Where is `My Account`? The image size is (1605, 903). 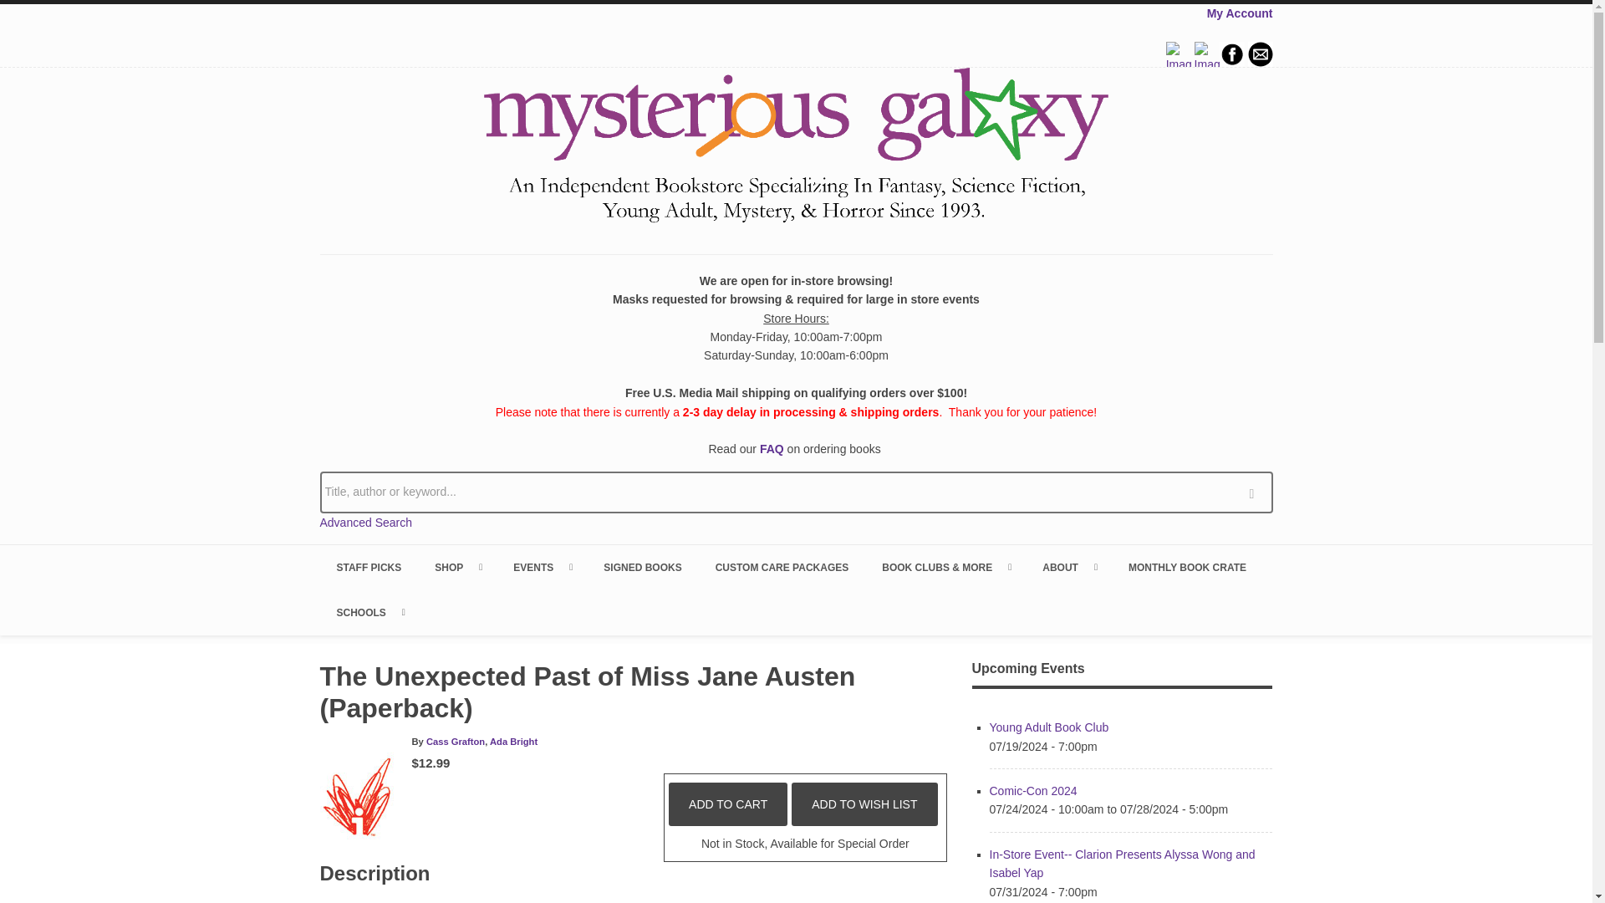 My Account is located at coordinates (1239, 13).